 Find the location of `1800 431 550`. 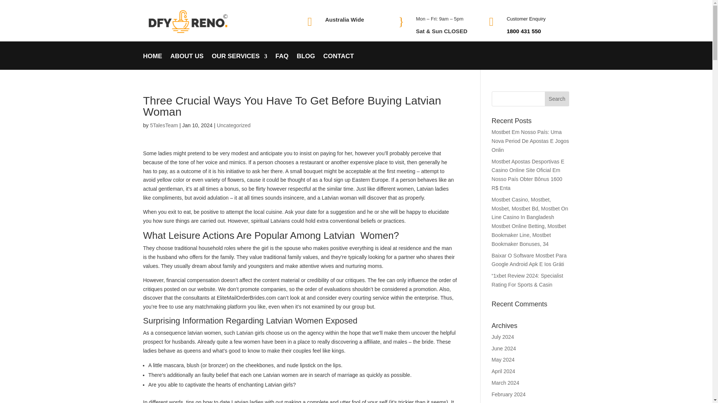

1800 431 550 is located at coordinates (524, 31).